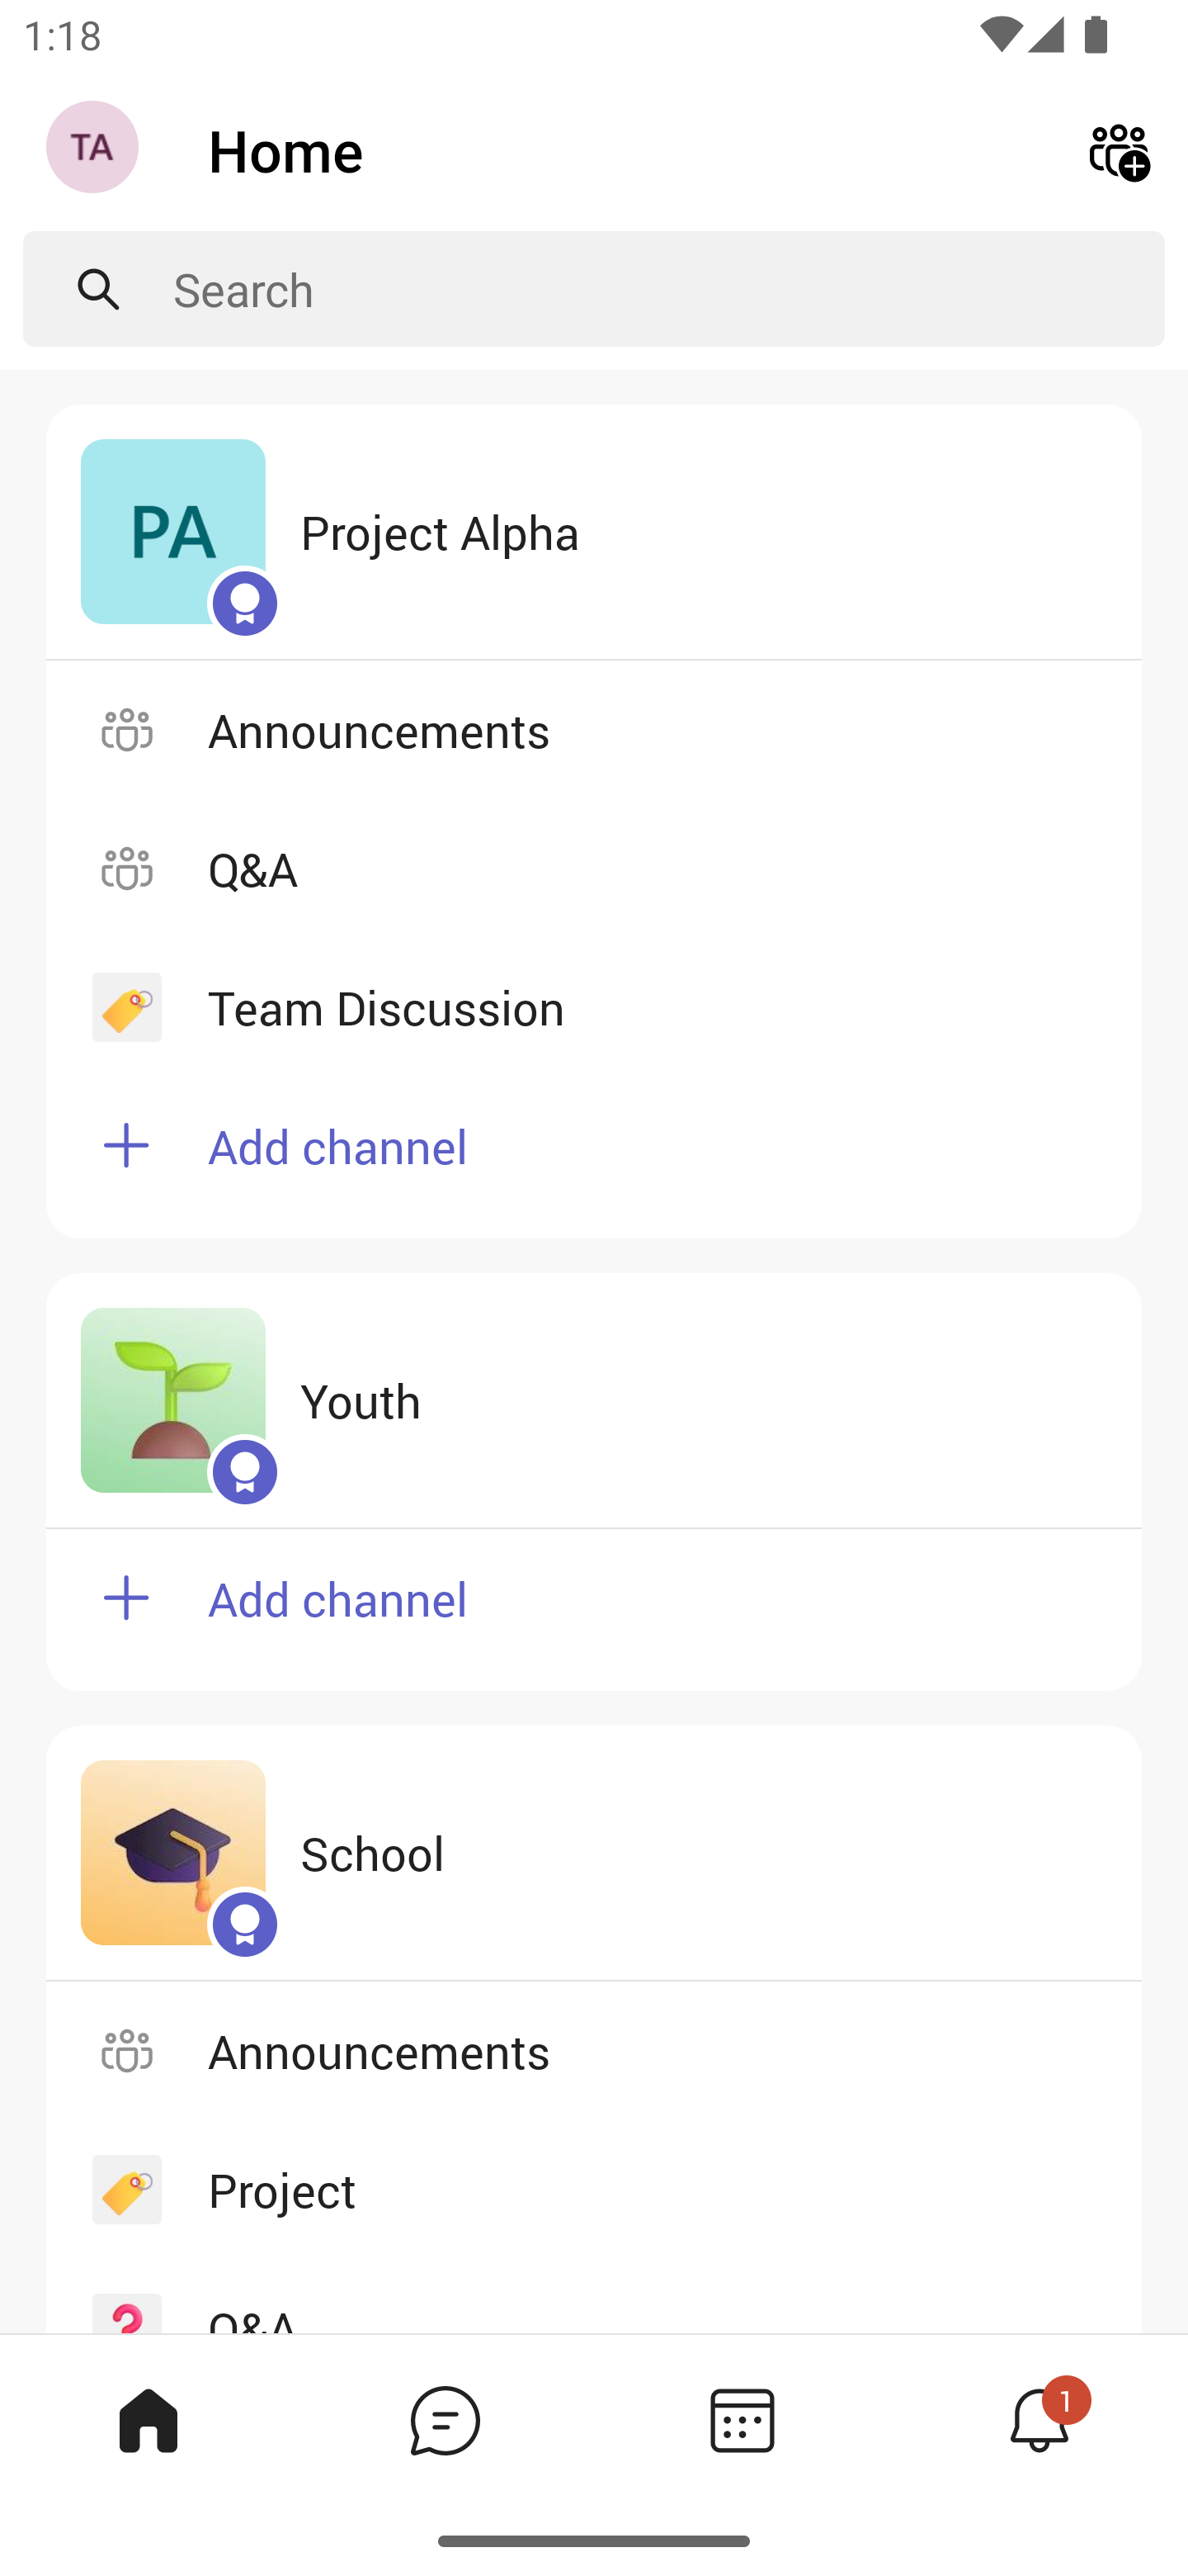 Image resolution: width=1188 pixels, height=2576 pixels. What do you see at coordinates (594, 2190) in the screenshot?
I see `Project Channel. Project` at bounding box center [594, 2190].